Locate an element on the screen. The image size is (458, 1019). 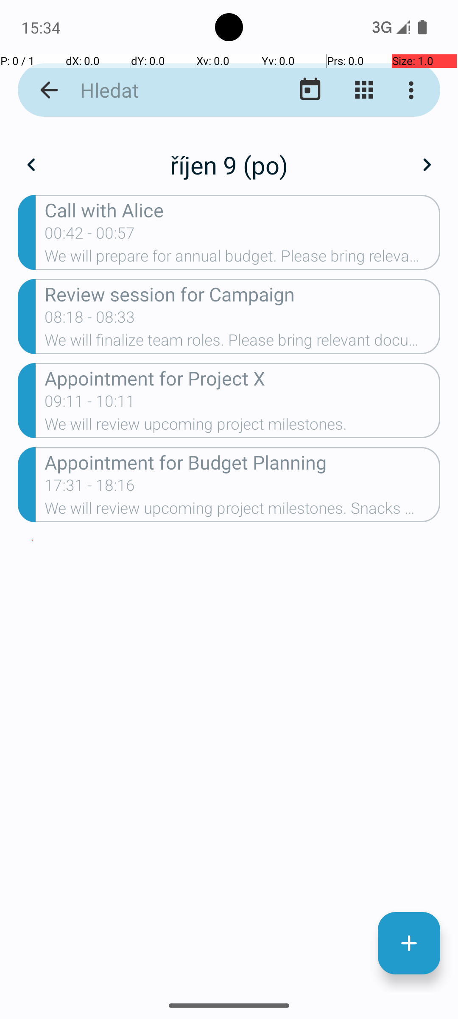
09:11 - 10:11 is located at coordinates (90, 403).